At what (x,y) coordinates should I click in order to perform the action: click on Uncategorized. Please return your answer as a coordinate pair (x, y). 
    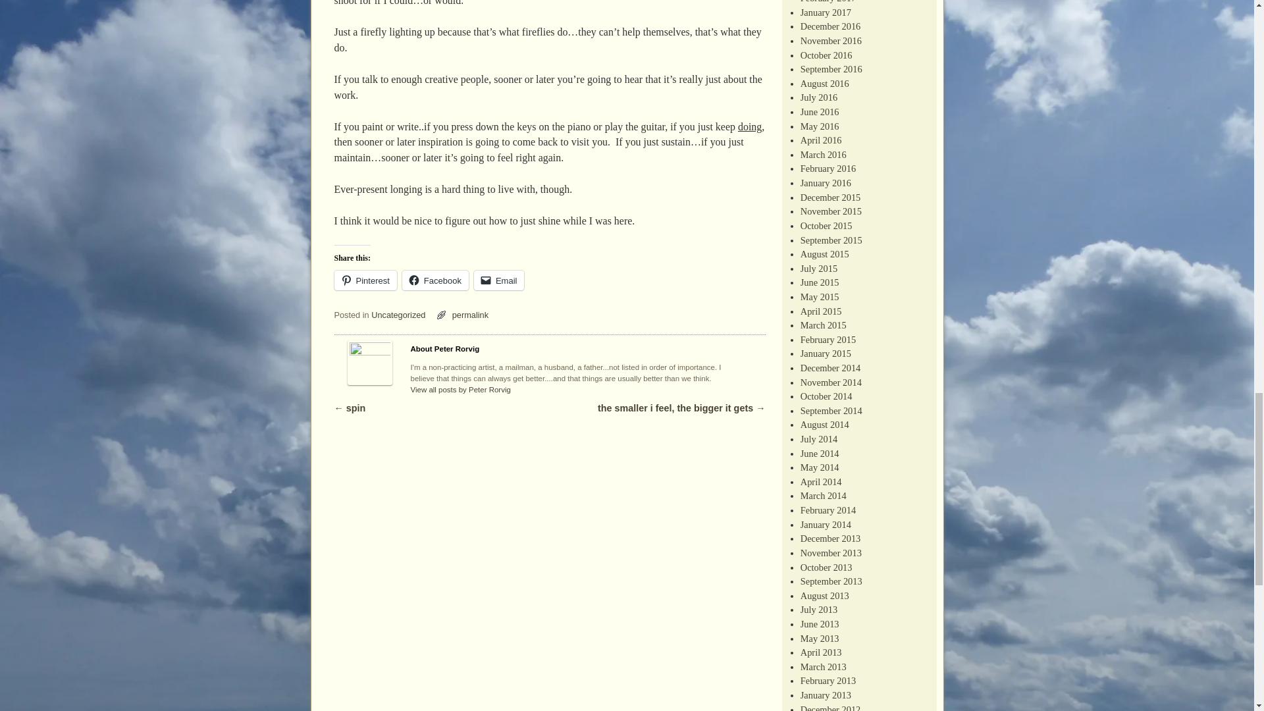
    Looking at the image, I should click on (398, 315).